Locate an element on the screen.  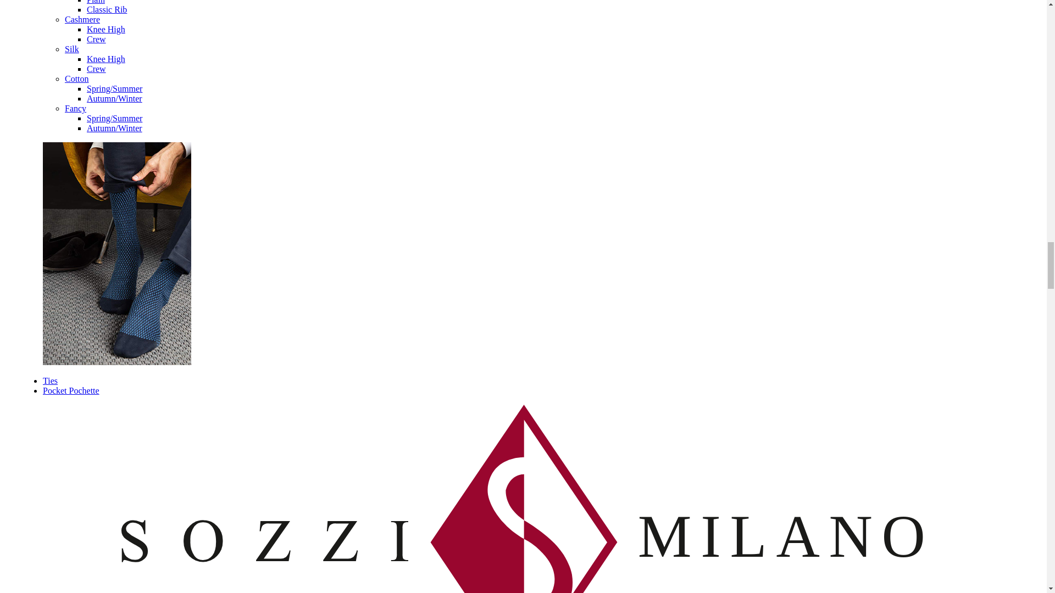
Plain is located at coordinates (96, 2).